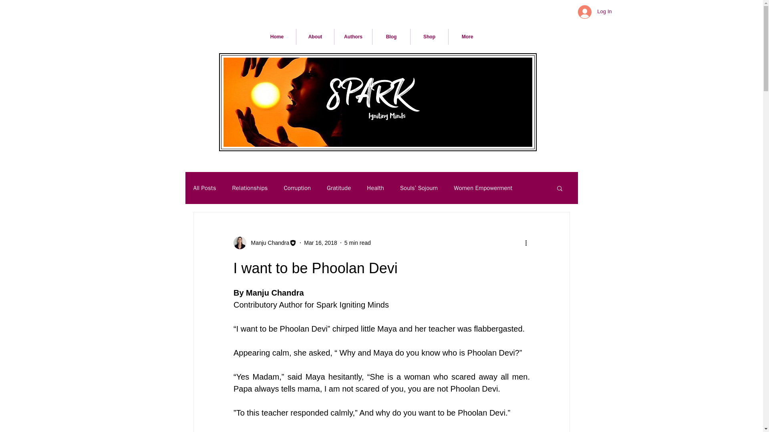 The image size is (769, 432). I want to click on Shop, so click(429, 37).